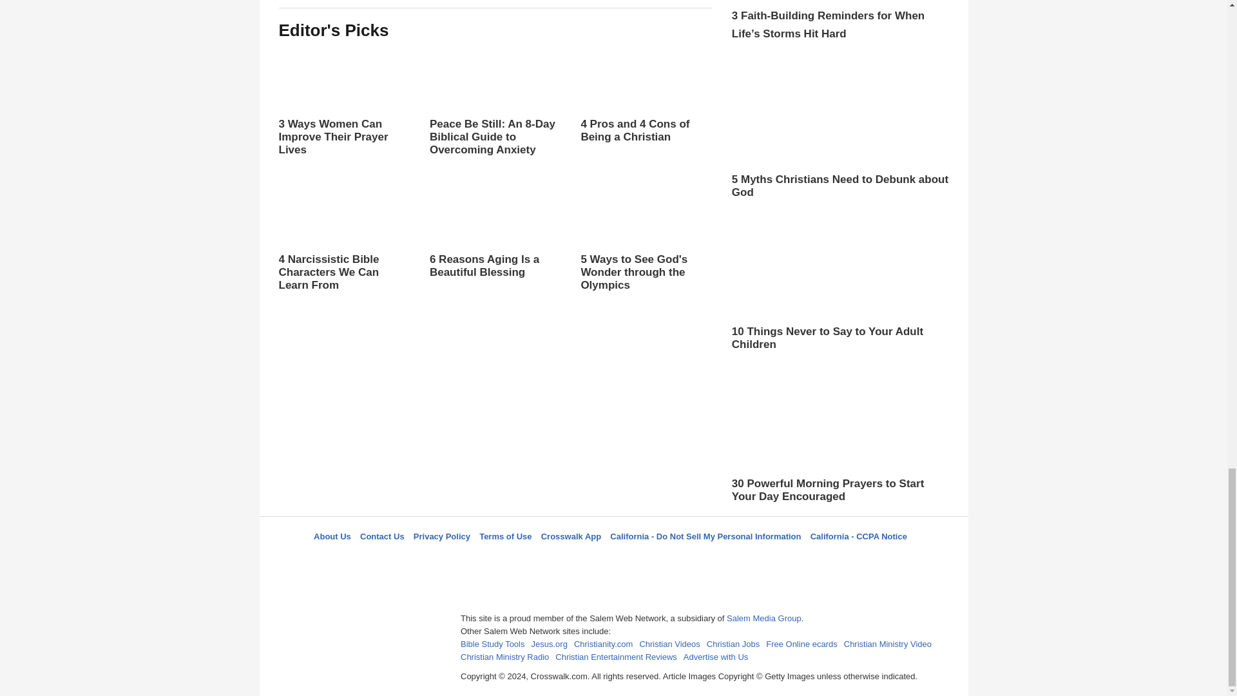 This screenshot has height=696, width=1237. Describe the element at coordinates (548, 559) in the screenshot. I see `Facebook` at that location.